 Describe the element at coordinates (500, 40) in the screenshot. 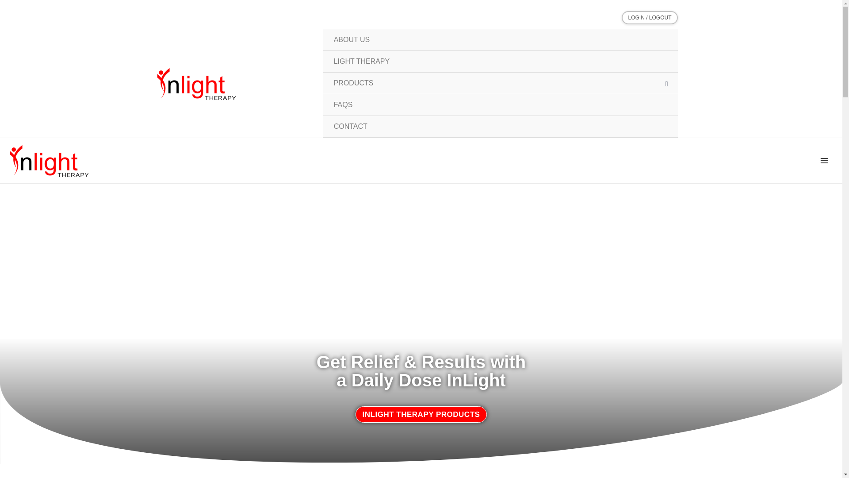

I see `ABOUT US` at that location.